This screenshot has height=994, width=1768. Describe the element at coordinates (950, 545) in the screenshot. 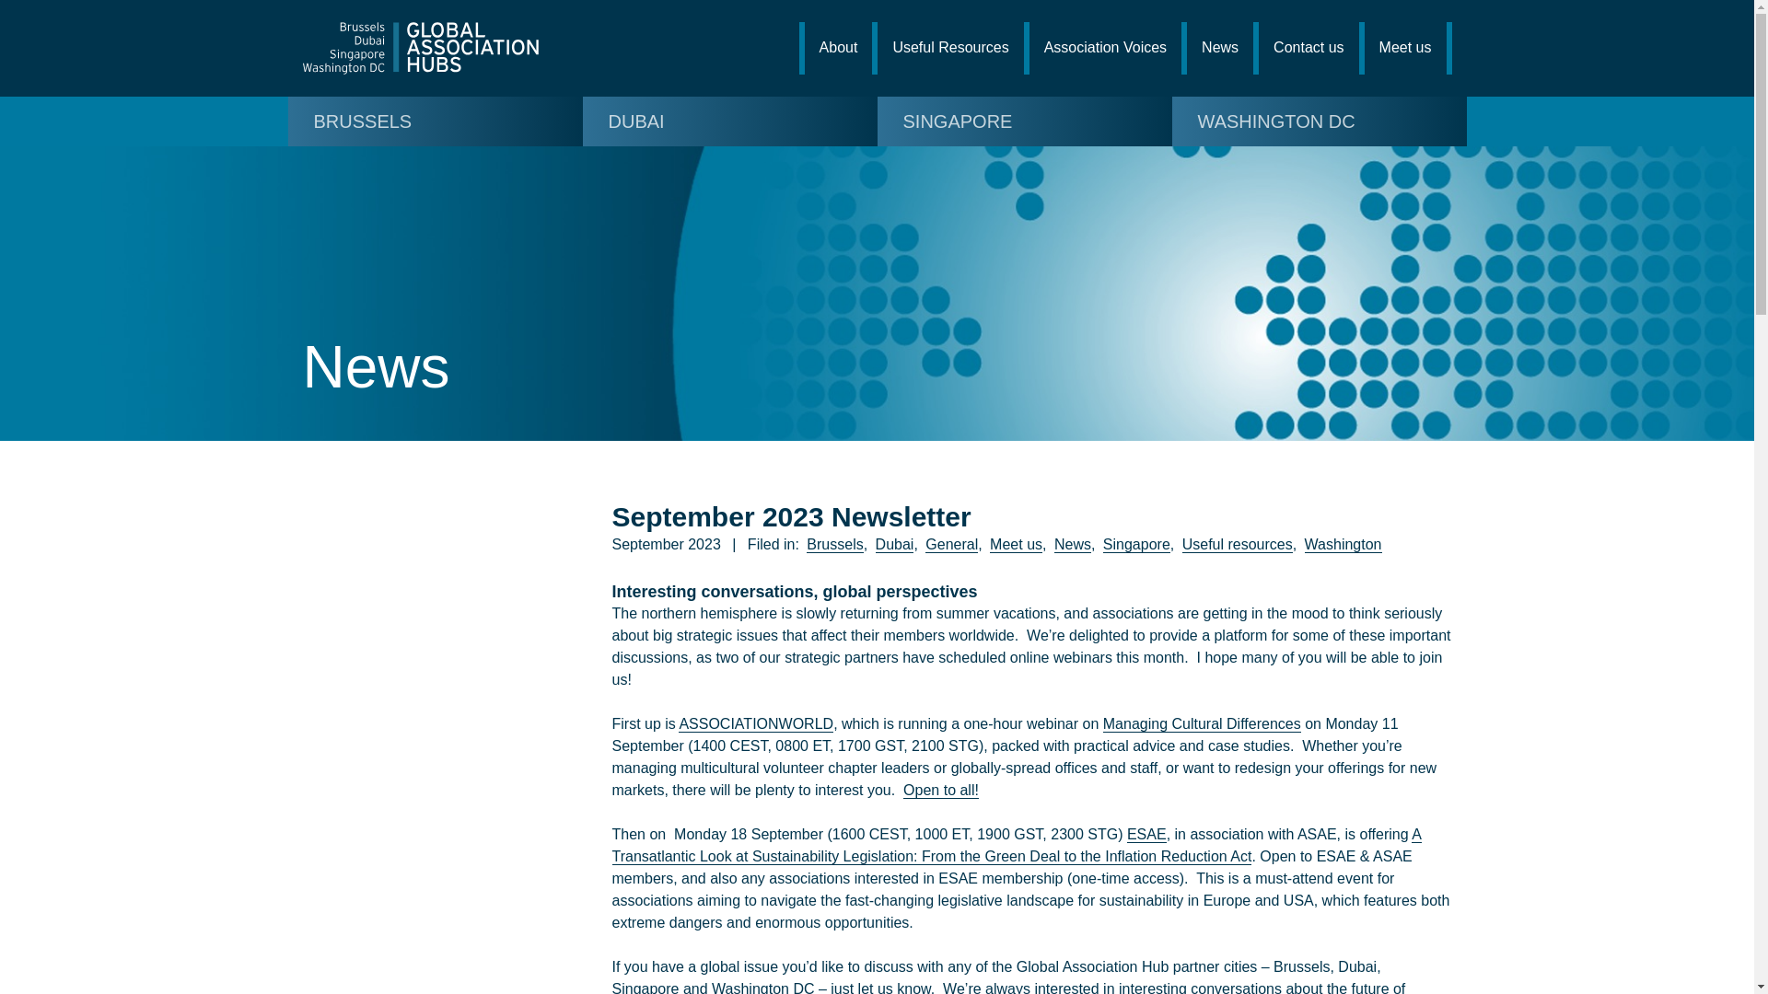

I see `General` at that location.